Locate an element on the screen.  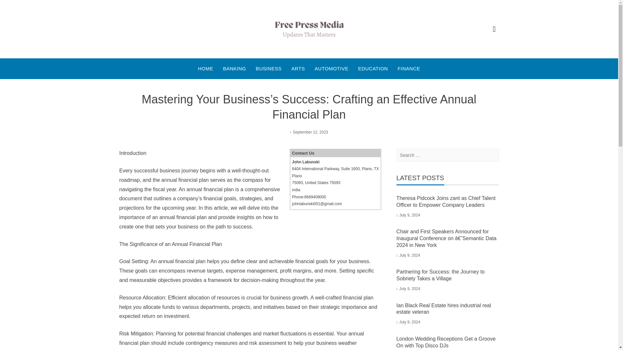
FINANCE is located at coordinates (409, 68).